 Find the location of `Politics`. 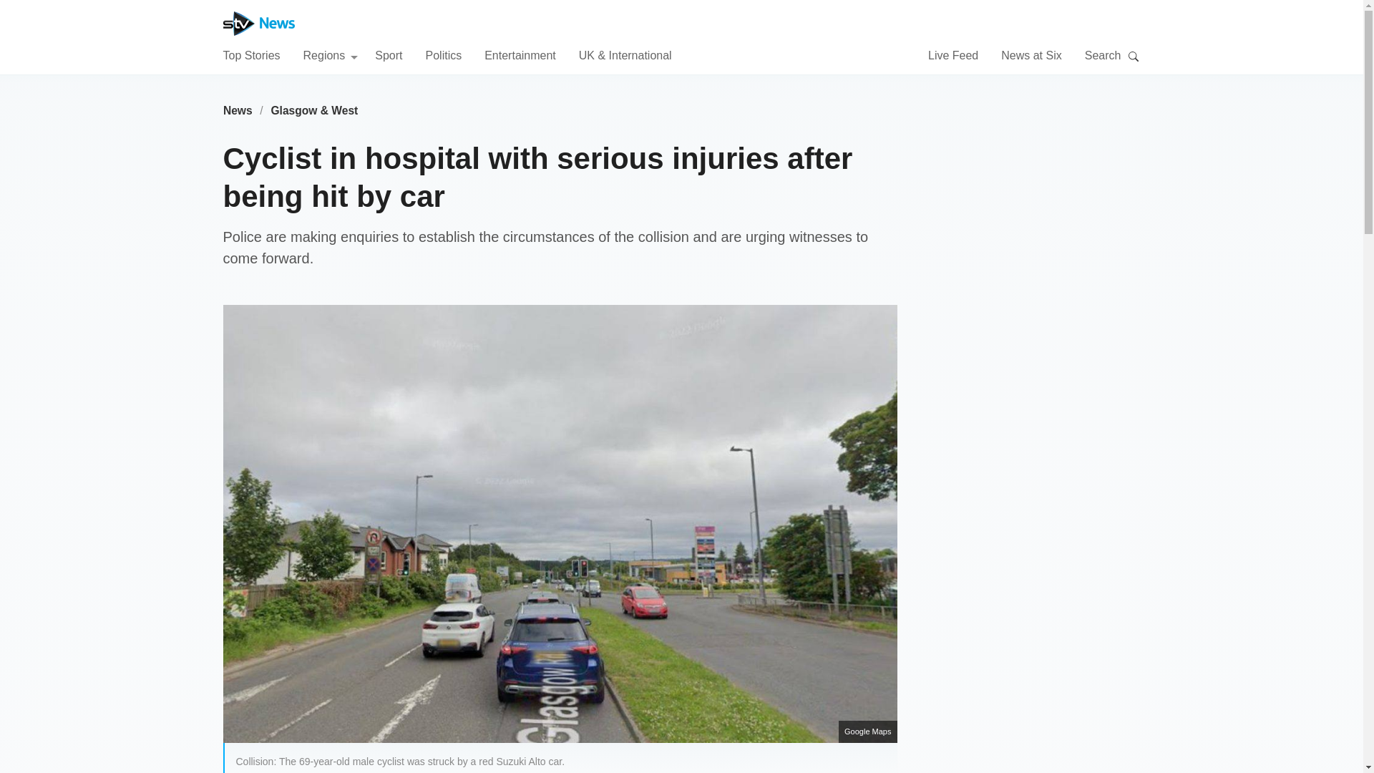

Politics is located at coordinates (443, 54).